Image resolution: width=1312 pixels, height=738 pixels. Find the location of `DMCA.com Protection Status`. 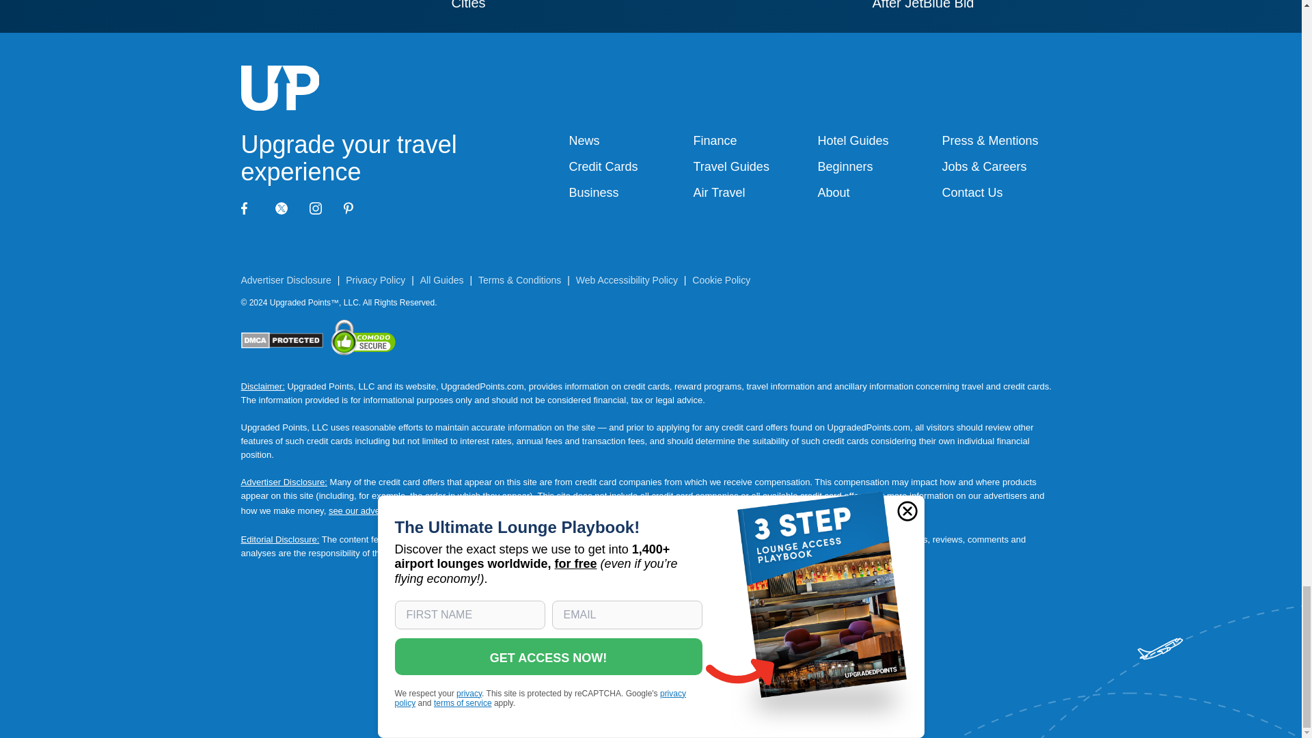

DMCA.com Protection Status is located at coordinates (282, 340).